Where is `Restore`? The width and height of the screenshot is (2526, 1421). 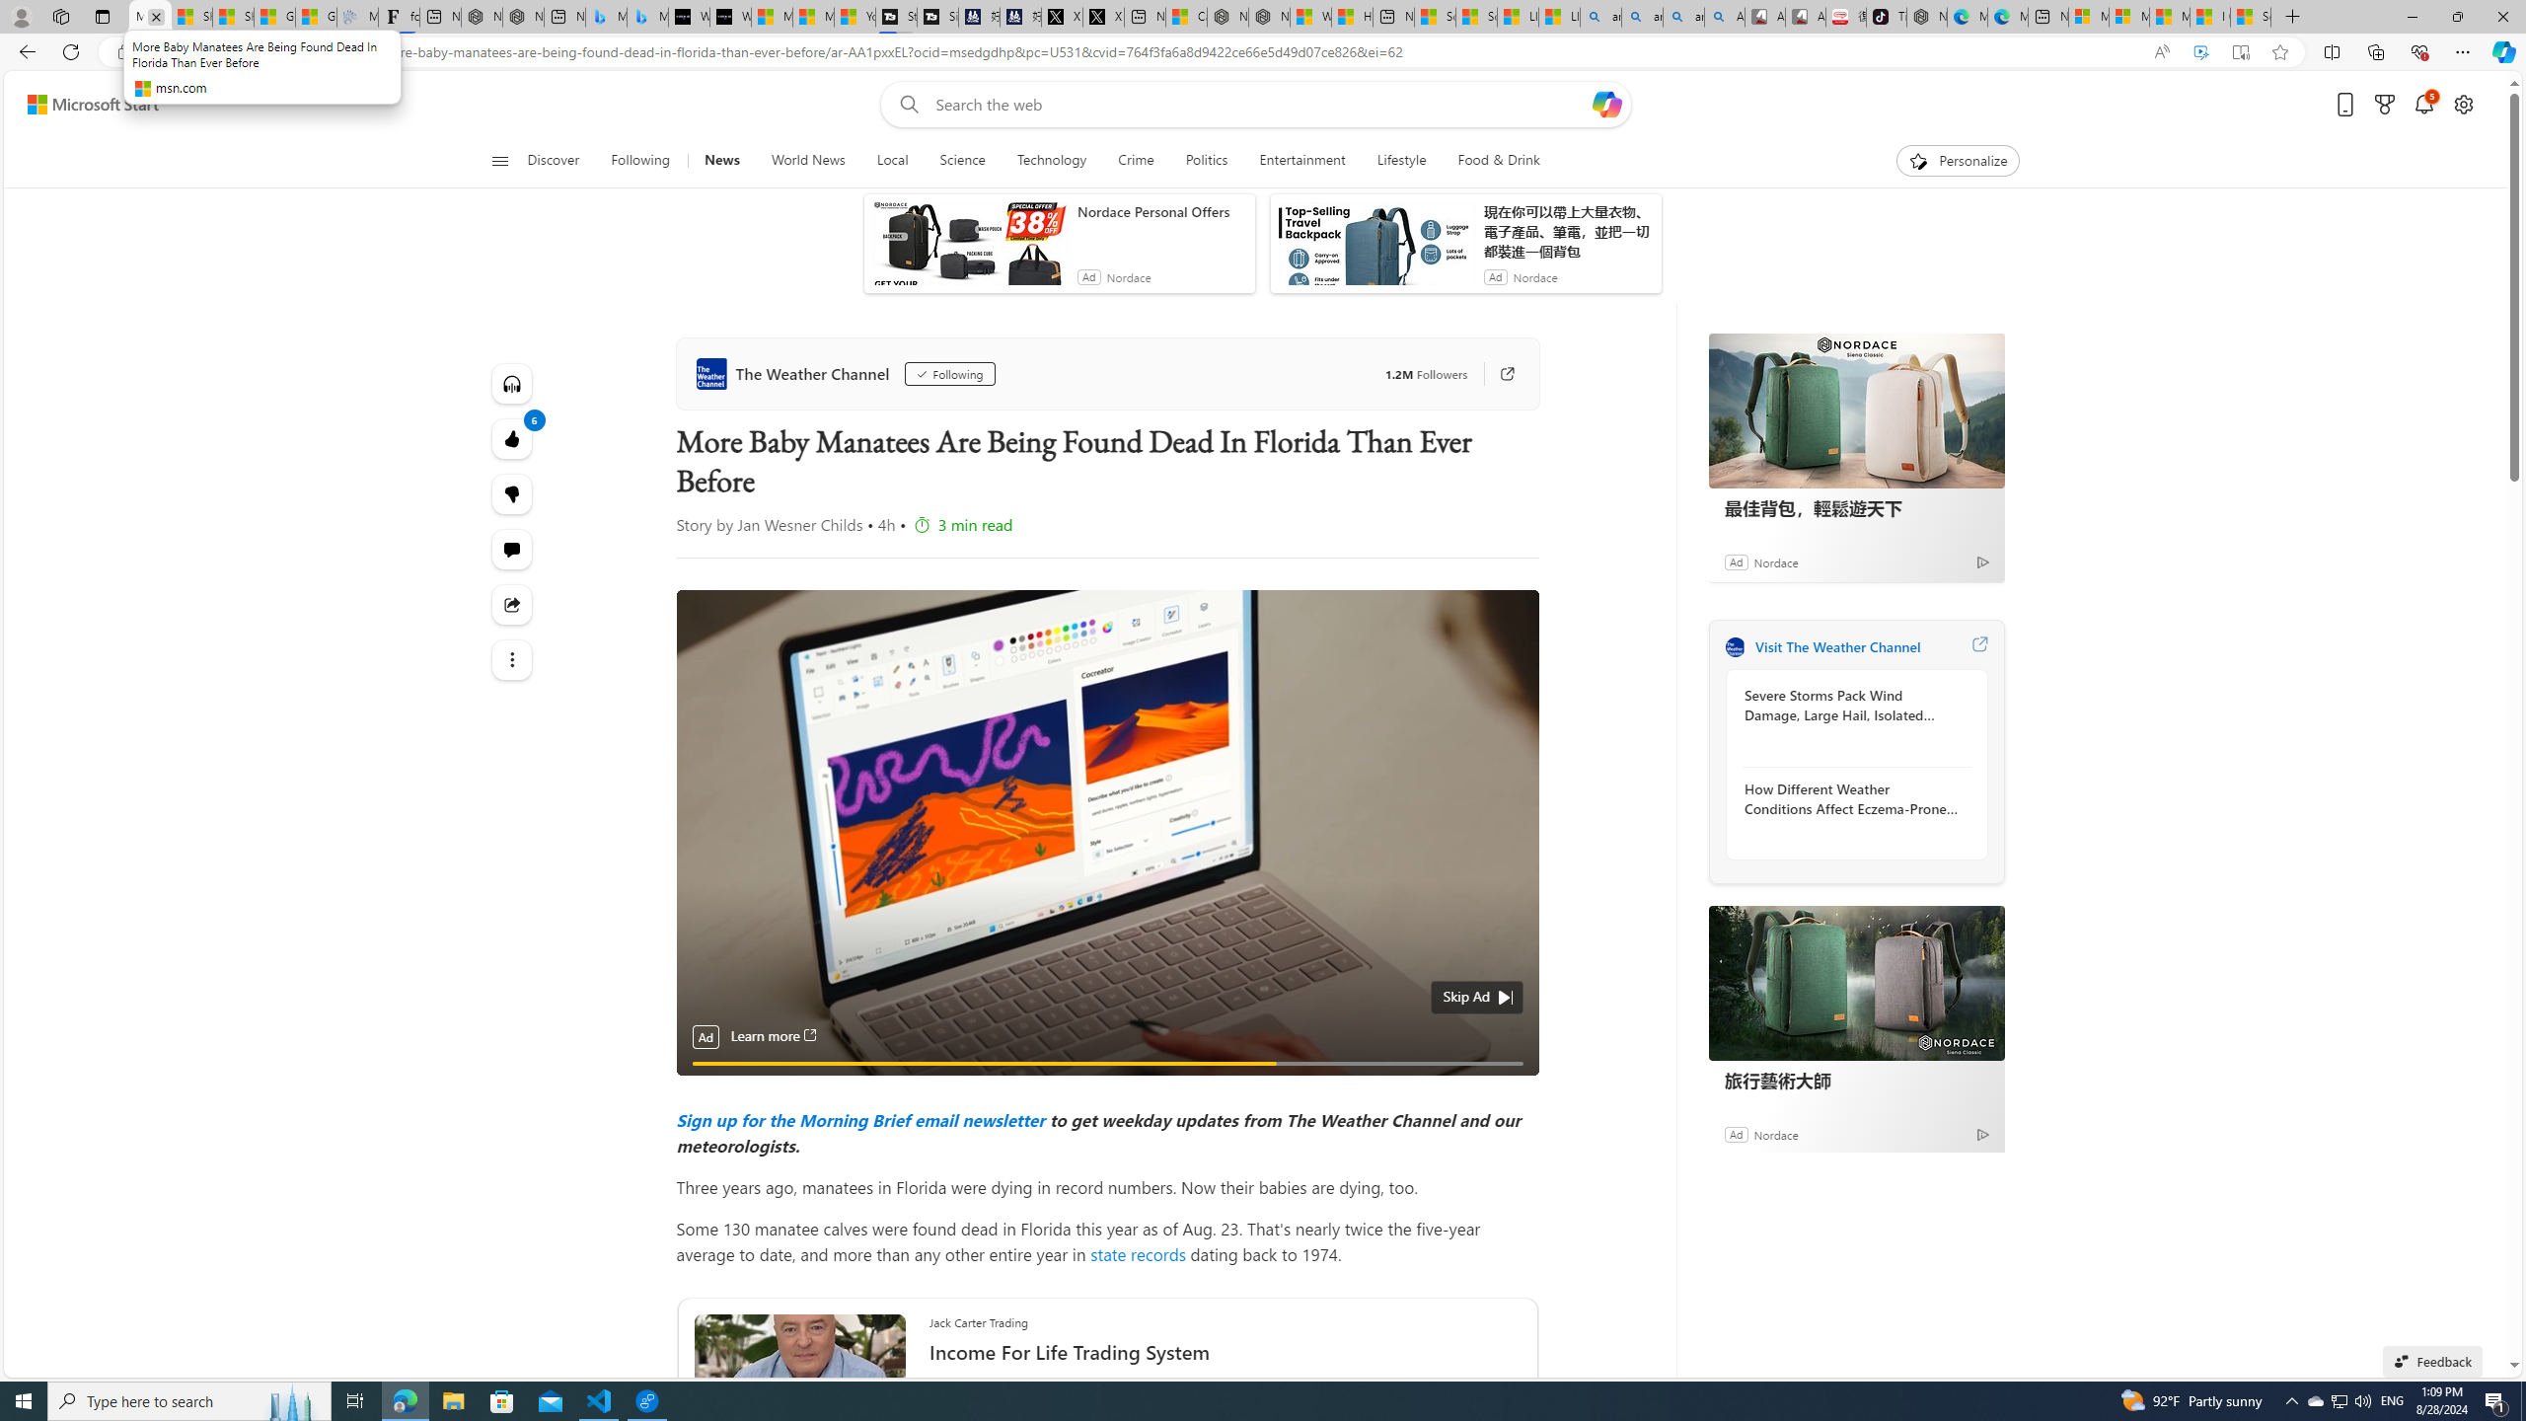
Restore is located at coordinates (2457, 17).